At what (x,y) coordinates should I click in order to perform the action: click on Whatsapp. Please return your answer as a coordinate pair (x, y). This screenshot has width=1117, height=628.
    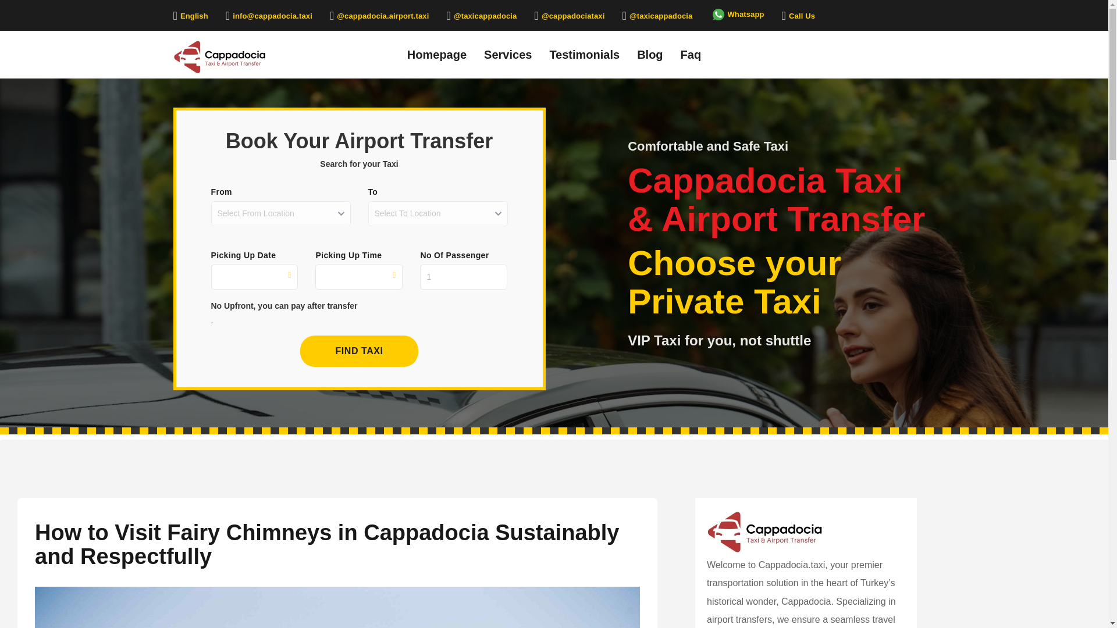
    Looking at the image, I should click on (737, 14).